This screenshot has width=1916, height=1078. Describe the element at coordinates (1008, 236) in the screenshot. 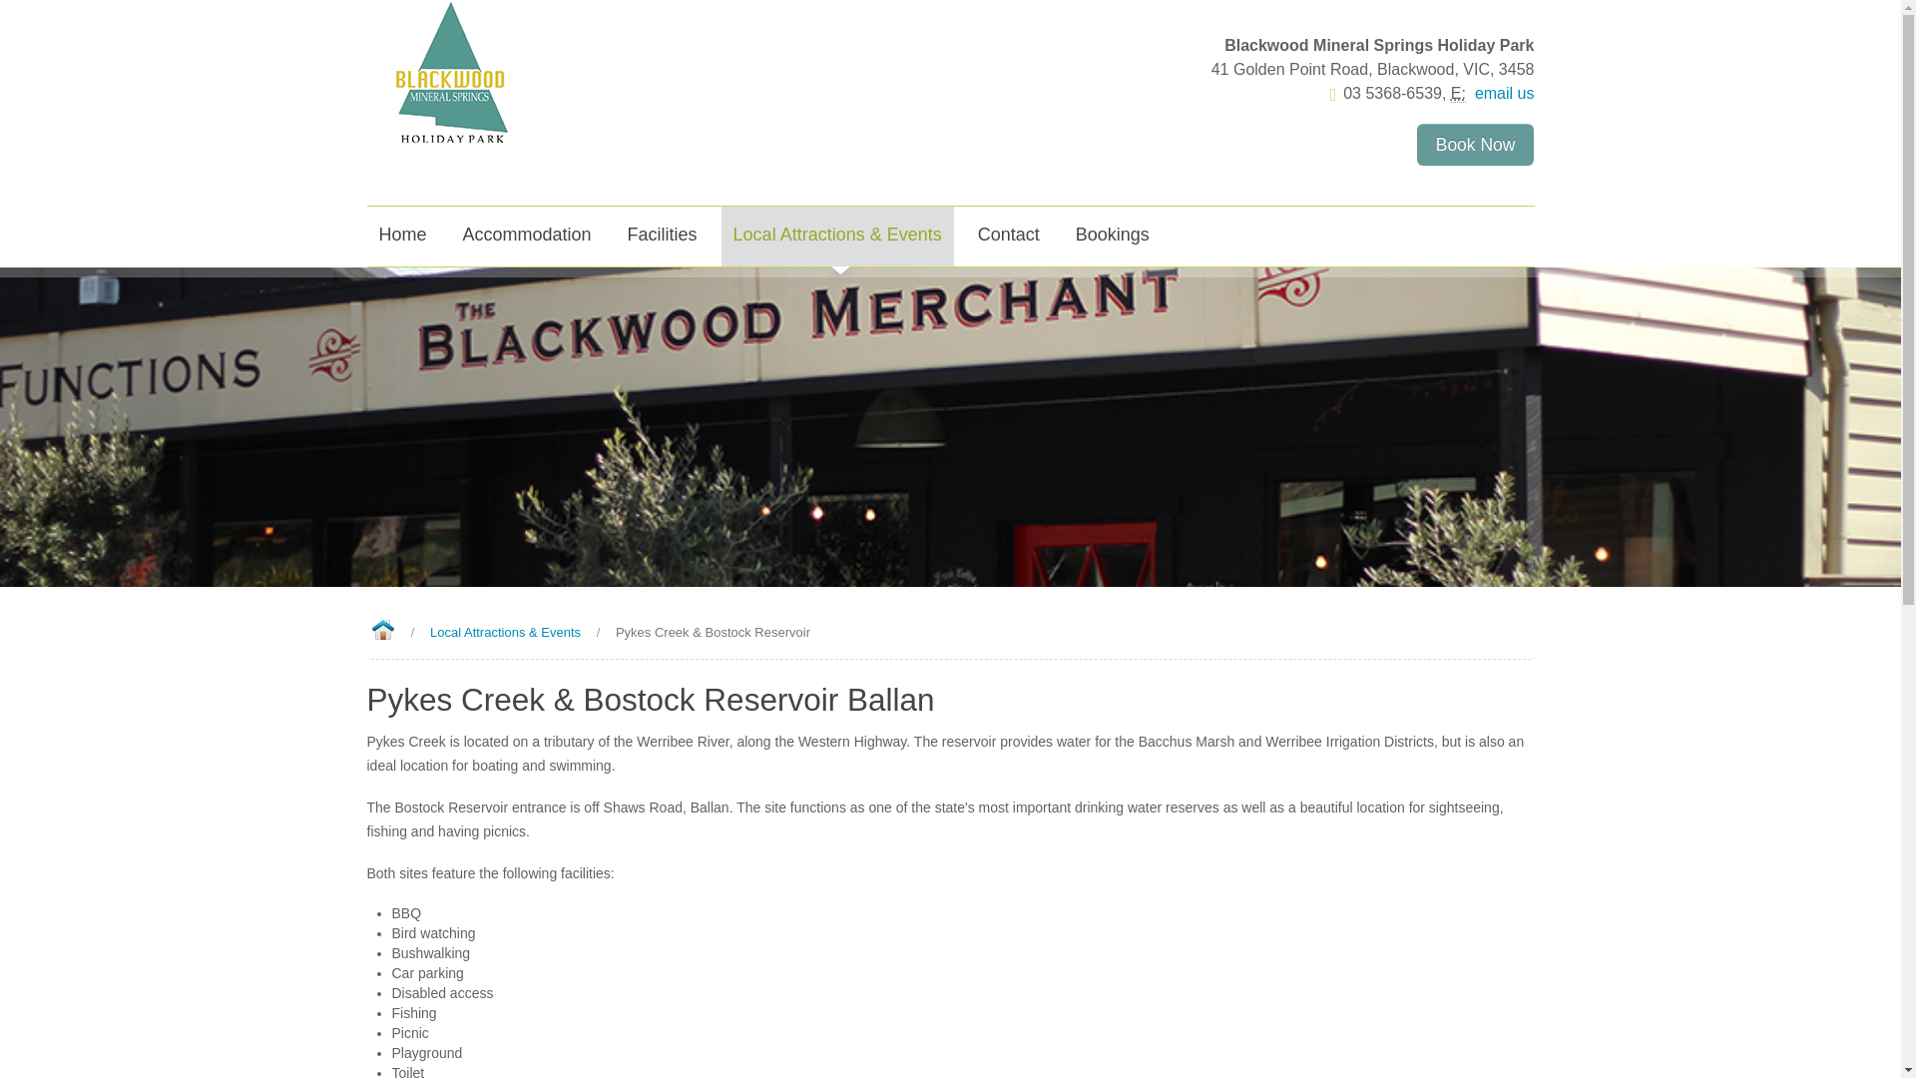

I see `Contact` at that location.